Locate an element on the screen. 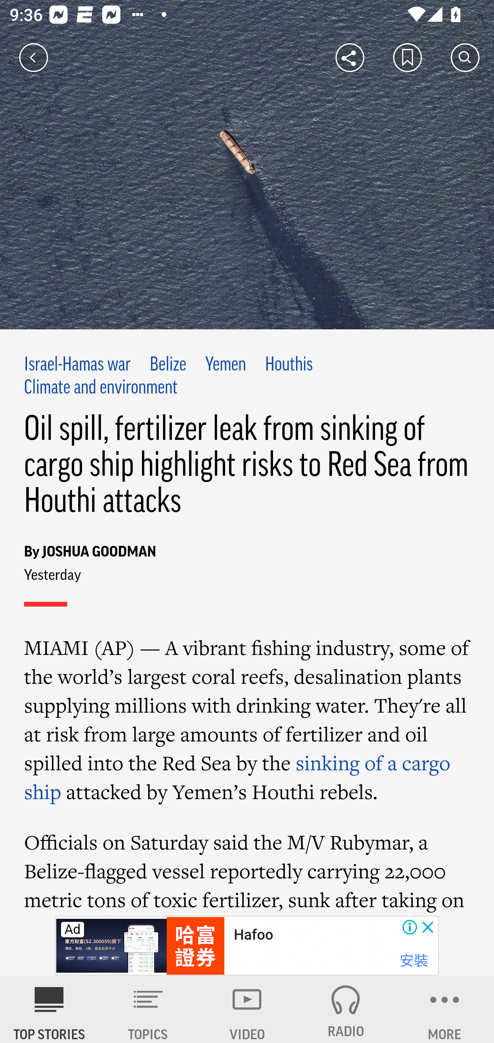 This screenshot has width=494, height=1043. sinking of a cargo ship is located at coordinates (238, 777).